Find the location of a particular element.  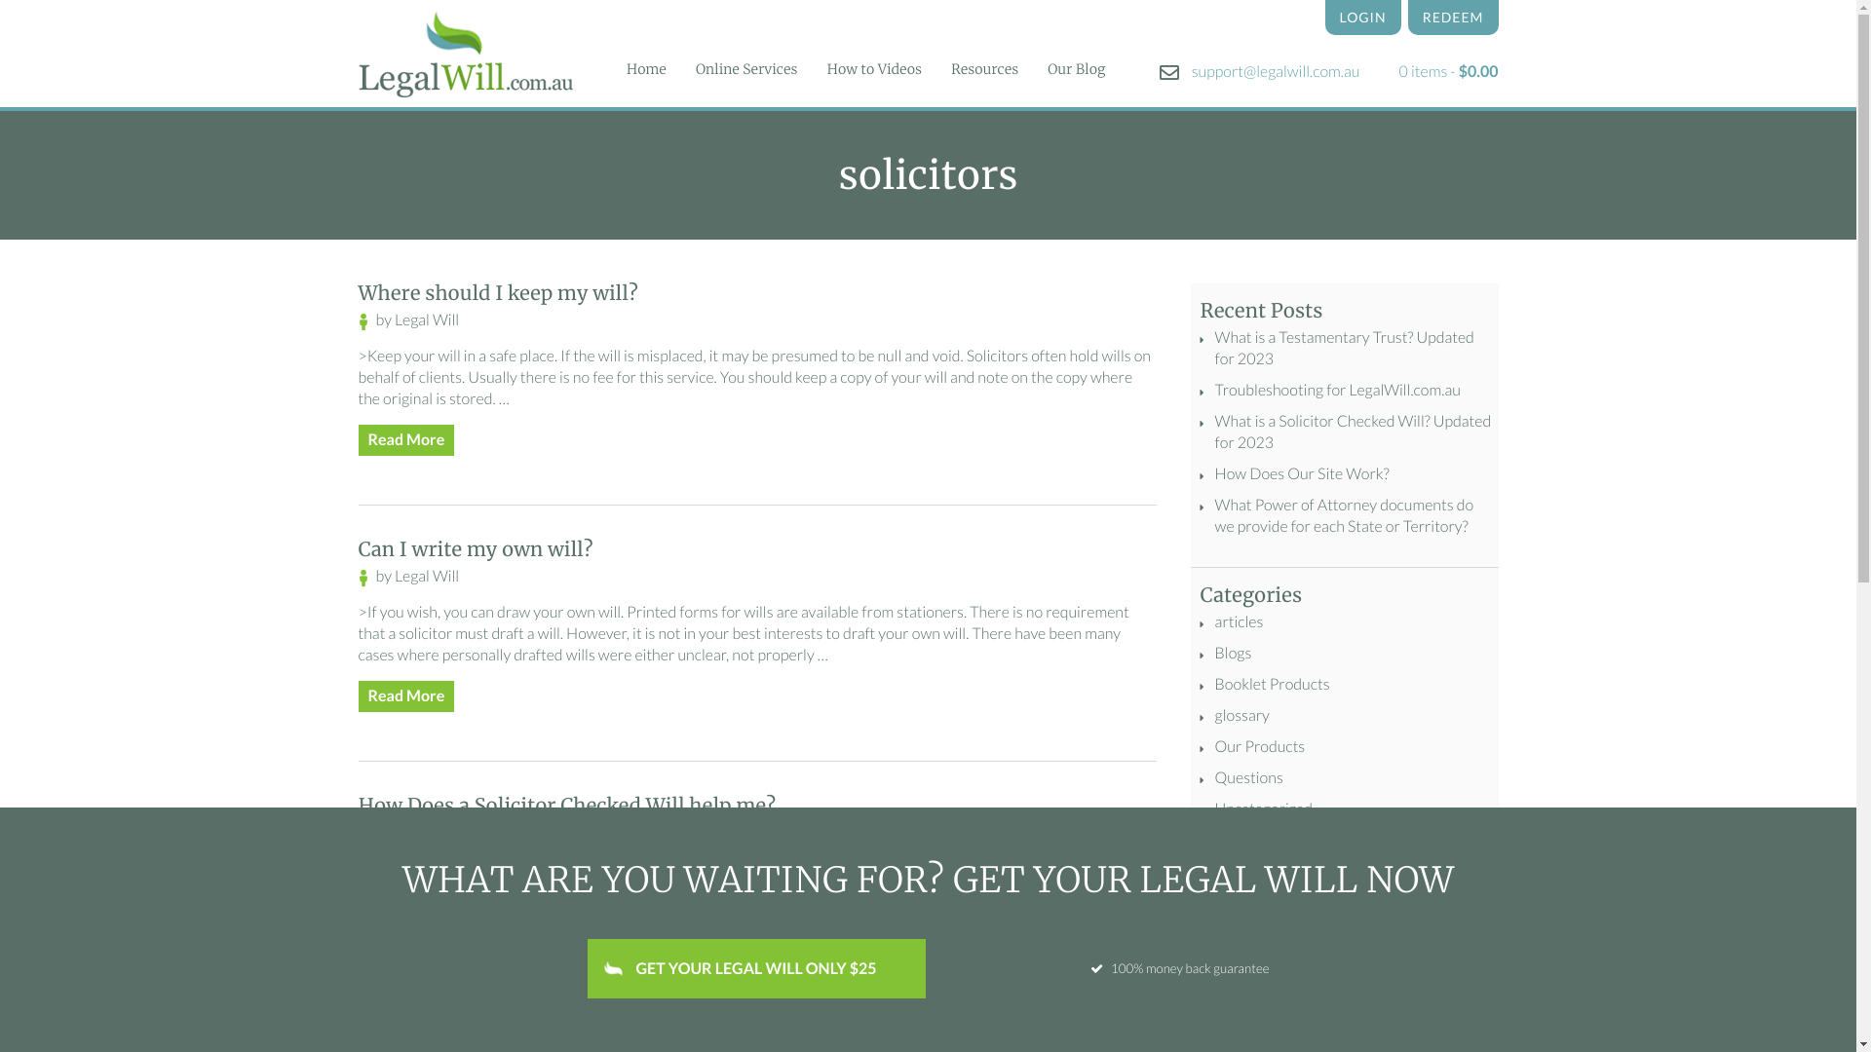

court is located at coordinates (1364, 957).